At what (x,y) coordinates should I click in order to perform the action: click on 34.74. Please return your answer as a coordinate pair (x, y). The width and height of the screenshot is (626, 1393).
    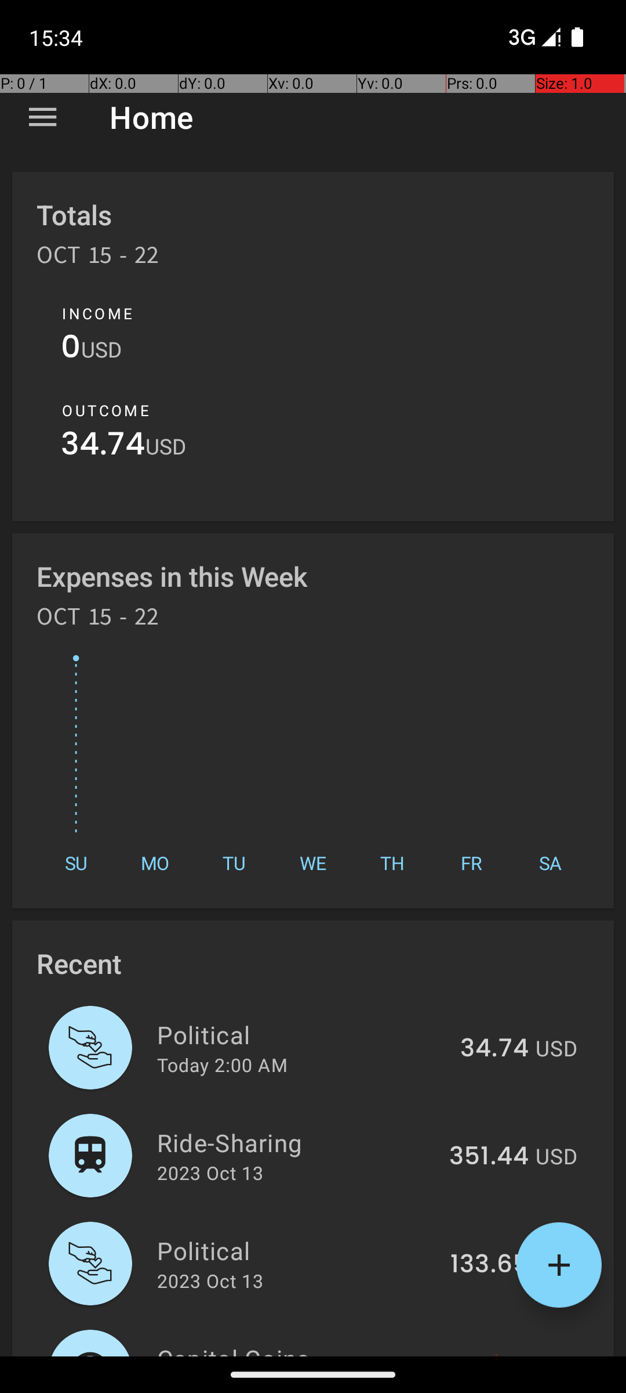
    Looking at the image, I should click on (103, 447).